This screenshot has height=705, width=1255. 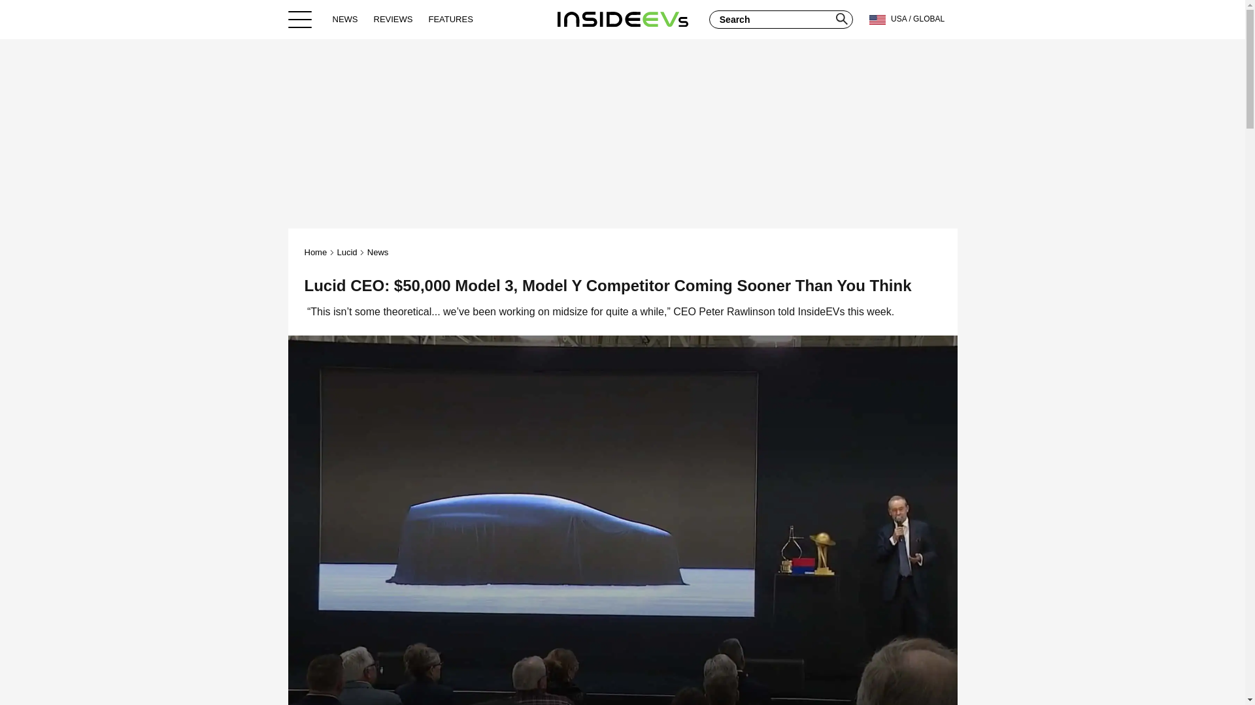 I want to click on News, so click(x=378, y=252).